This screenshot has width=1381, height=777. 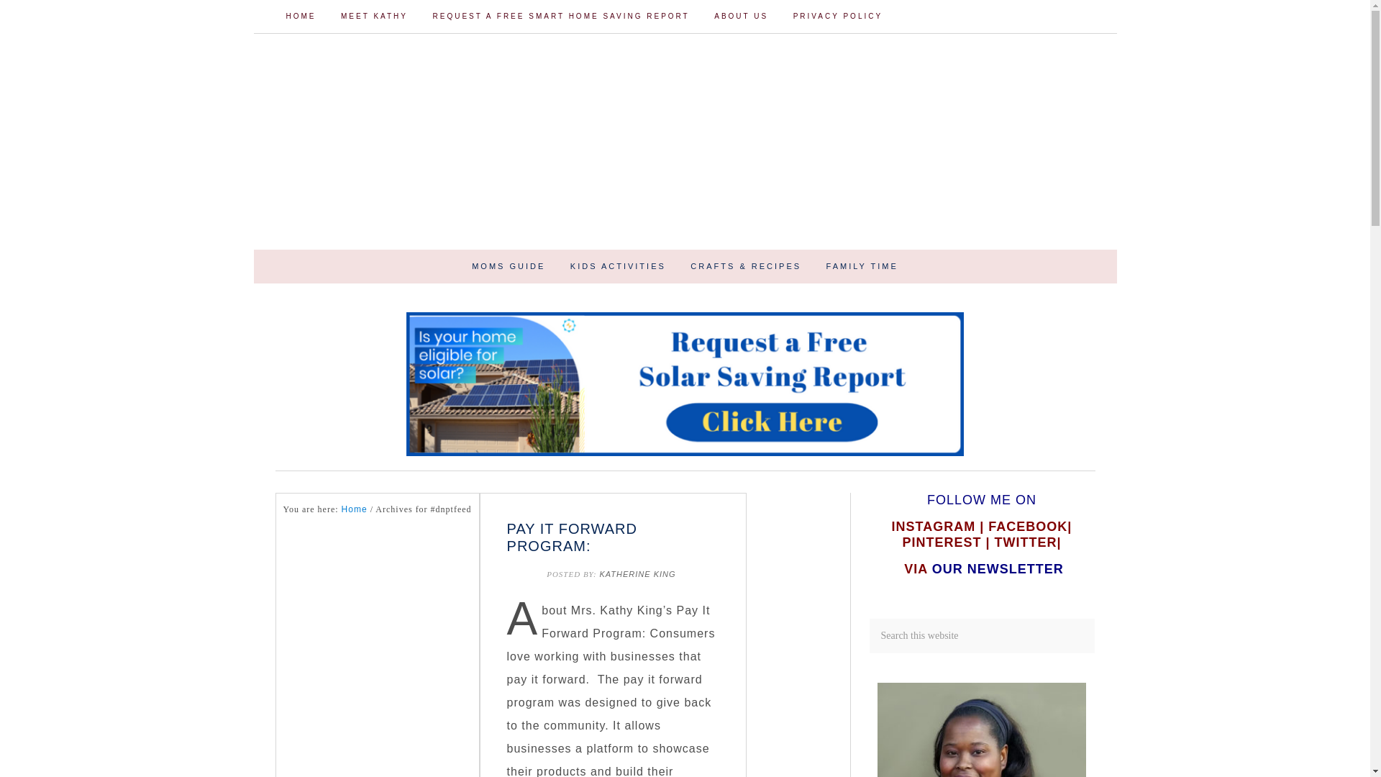 I want to click on Home, so click(x=354, y=509).